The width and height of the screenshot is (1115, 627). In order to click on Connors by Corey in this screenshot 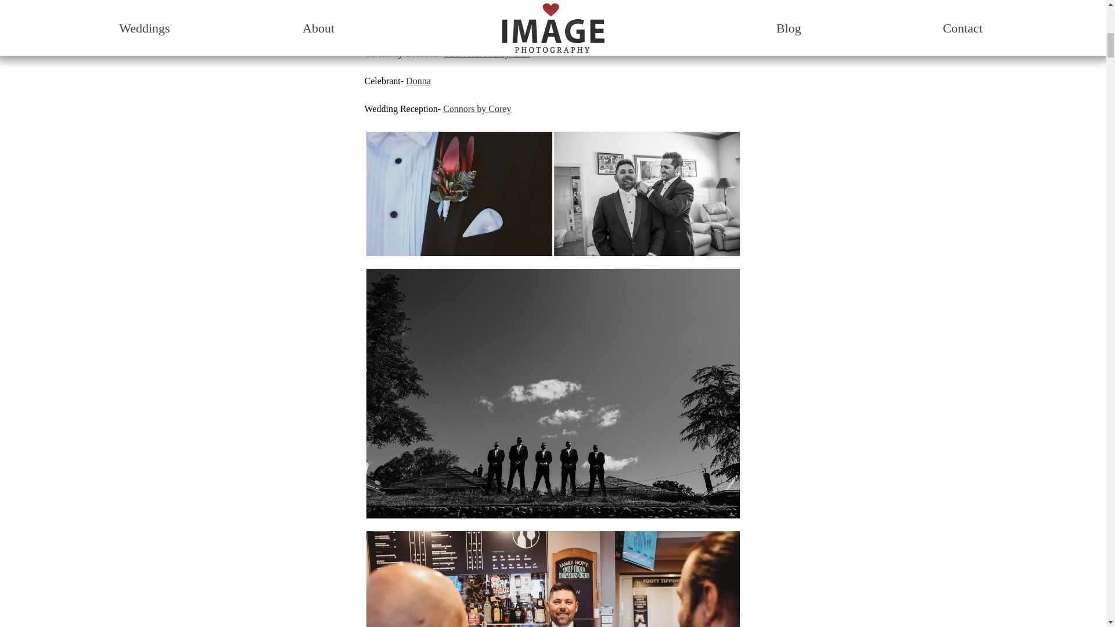, I will do `click(476, 109)`.